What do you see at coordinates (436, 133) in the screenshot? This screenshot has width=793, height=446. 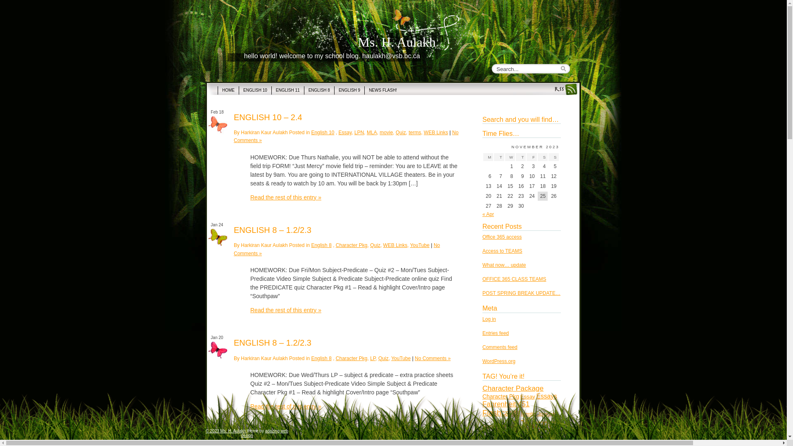 I see `WEB Links` at bounding box center [436, 133].